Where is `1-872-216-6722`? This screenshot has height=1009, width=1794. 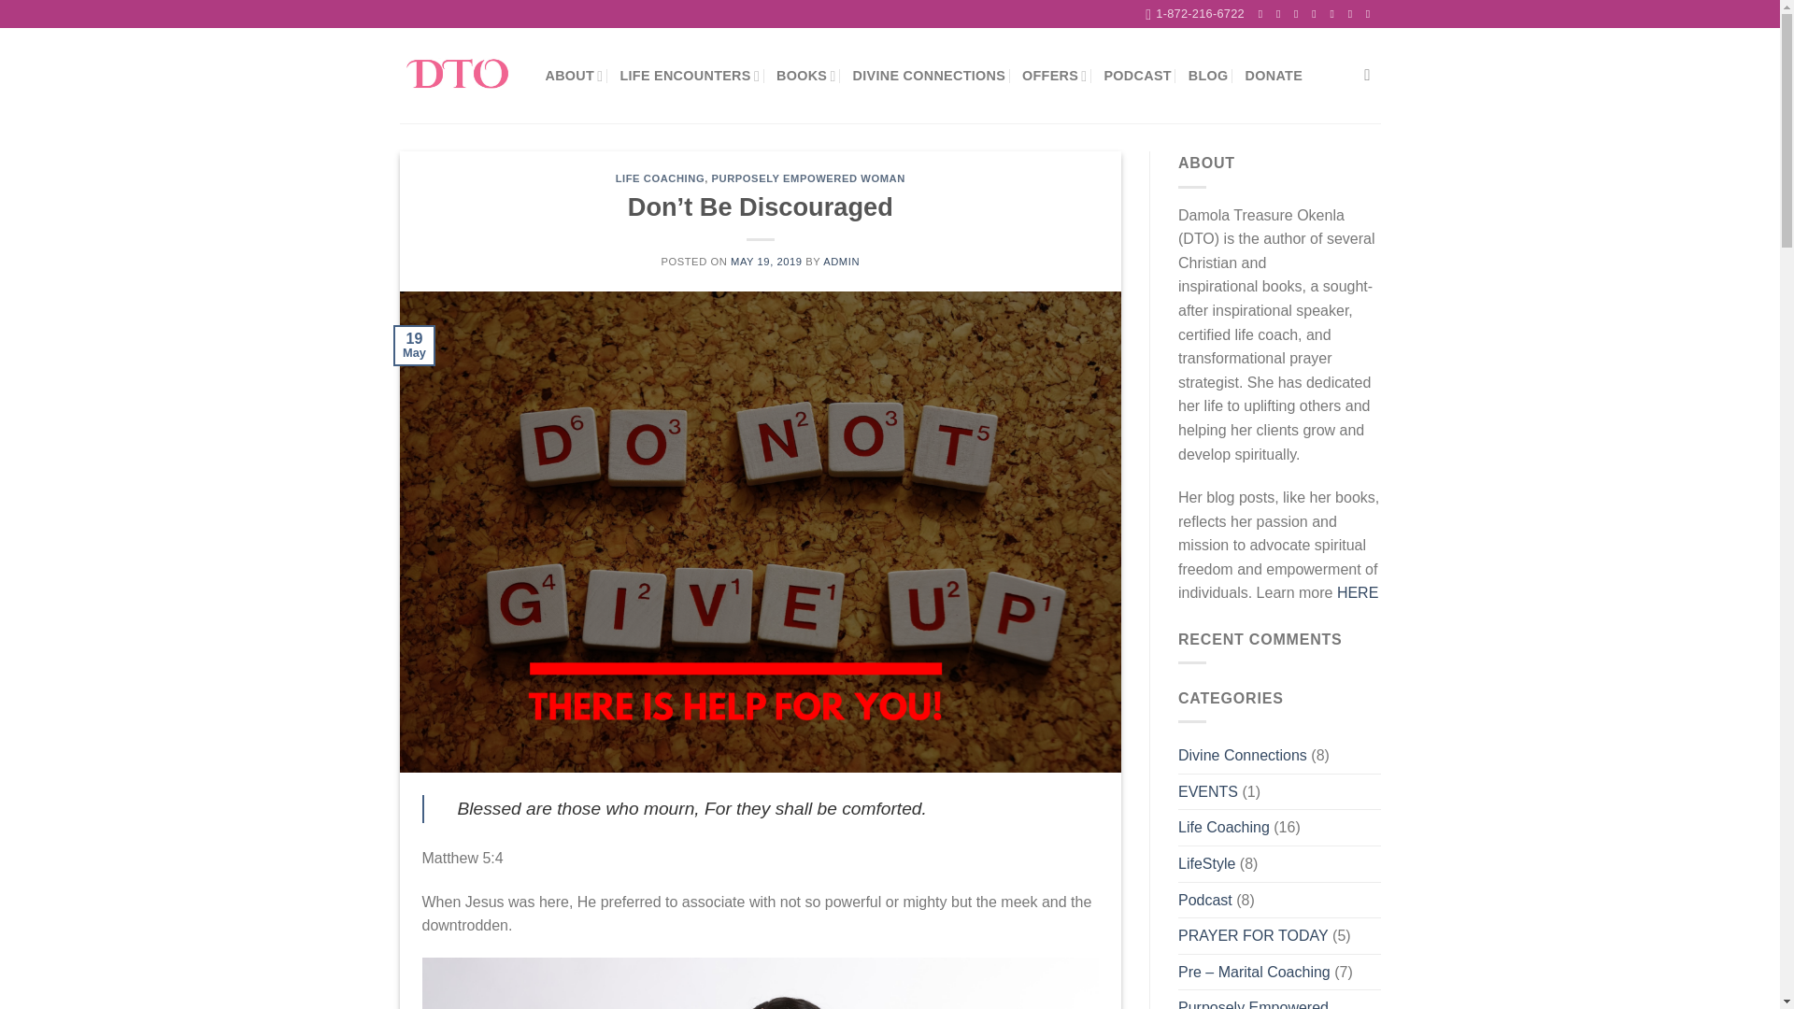
1-872-216-6722 is located at coordinates (1195, 14).